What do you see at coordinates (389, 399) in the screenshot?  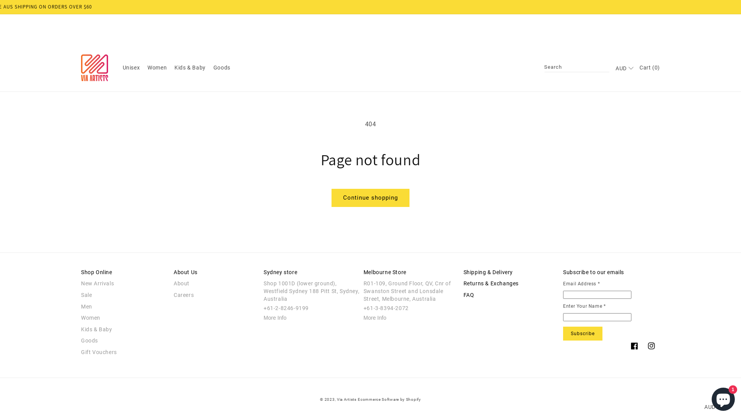 I see `Ecommerce Software by Shopify` at bounding box center [389, 399].